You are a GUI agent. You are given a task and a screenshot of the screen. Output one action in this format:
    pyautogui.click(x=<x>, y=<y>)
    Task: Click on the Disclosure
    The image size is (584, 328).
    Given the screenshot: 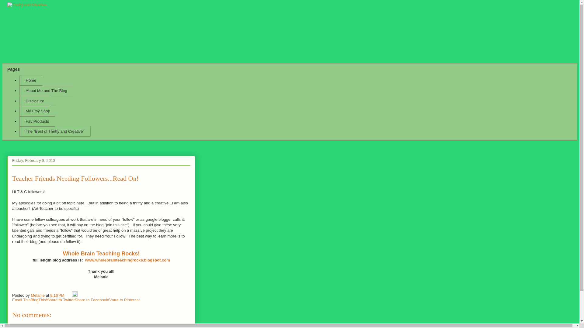 What is the action you would take?
    pyautogui.click(x=35, y=101)
    